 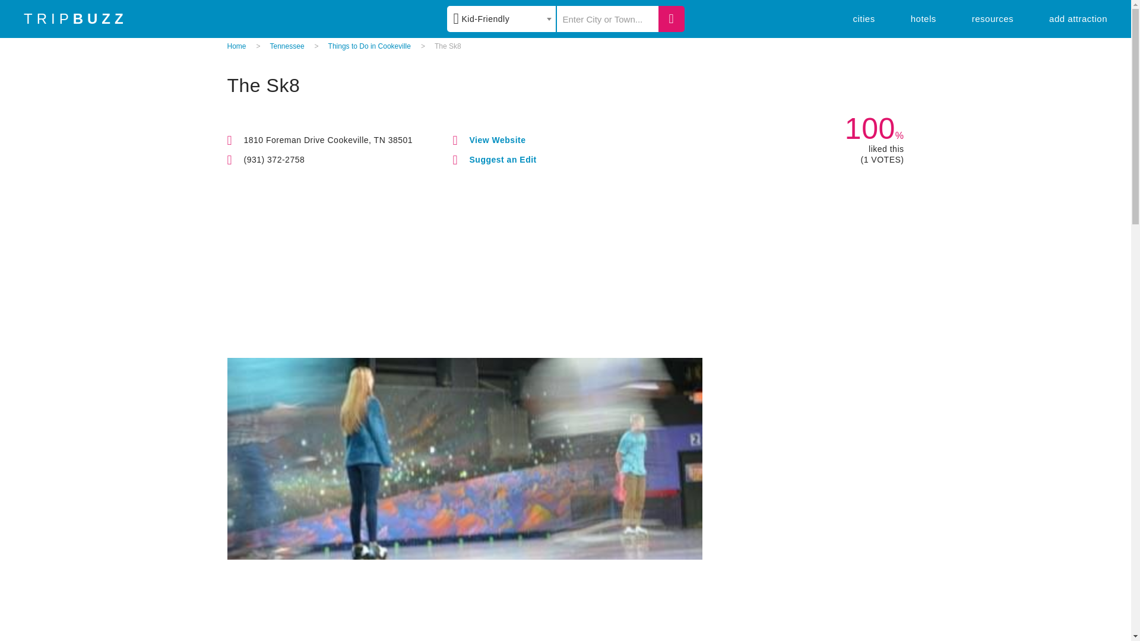 What do you see at coordinates (864, 18) in the screenshot?
I see `cities` at bounding box center [864, 18].